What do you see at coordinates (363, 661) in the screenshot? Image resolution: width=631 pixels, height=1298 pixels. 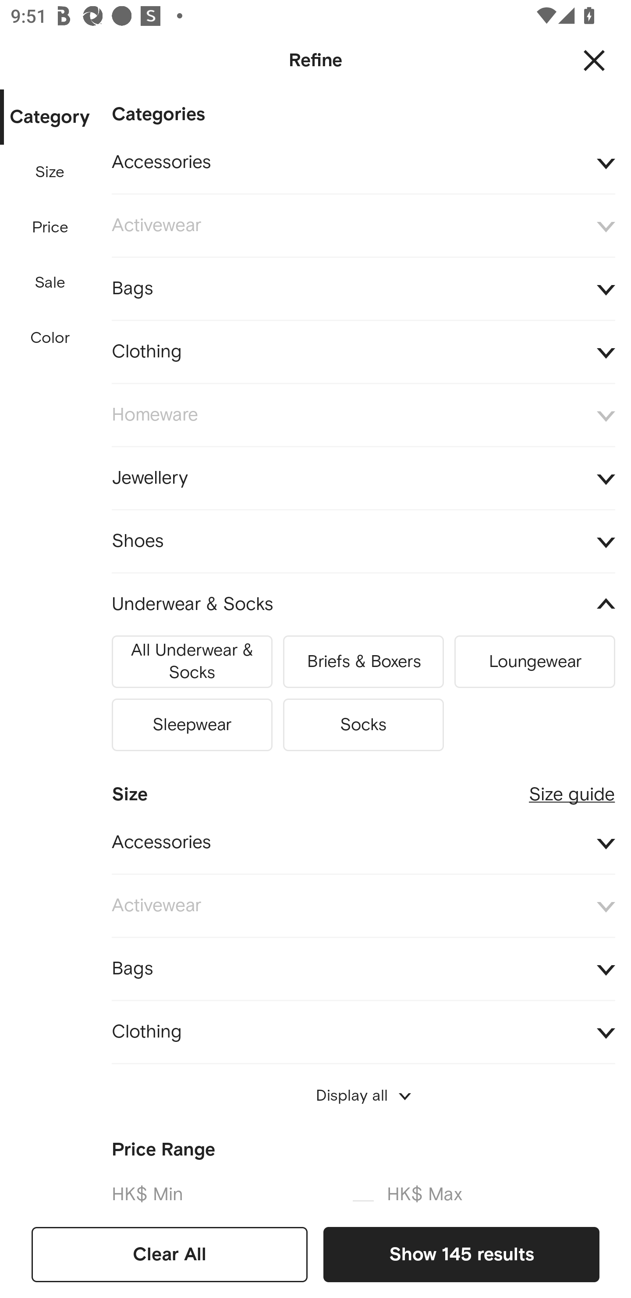 I see `Briefs & Boxers` at bounding box center [363, 661].